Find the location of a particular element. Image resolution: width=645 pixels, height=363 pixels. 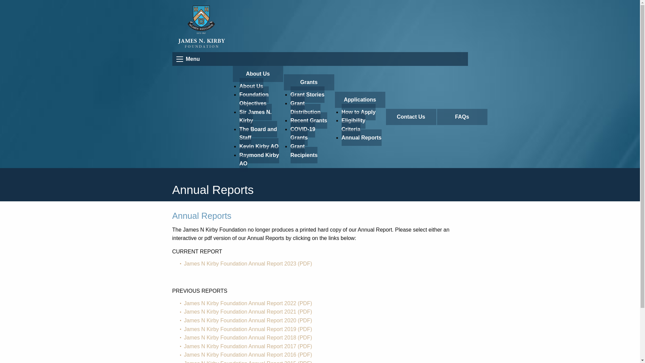

How to Apply is located at coordinates (358, 112).